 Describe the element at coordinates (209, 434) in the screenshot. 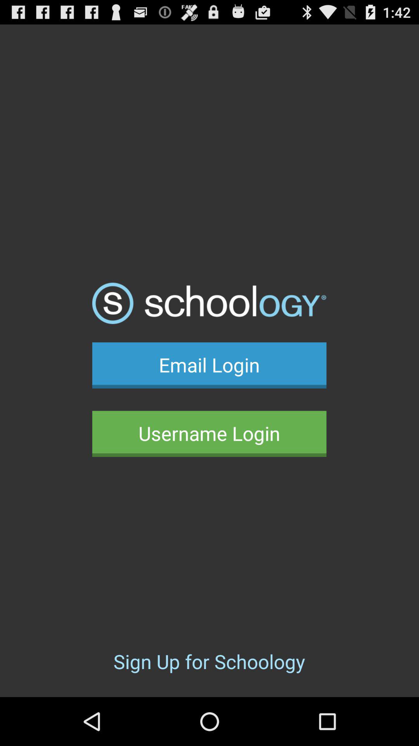

I see `turn off username login icon` at that location.